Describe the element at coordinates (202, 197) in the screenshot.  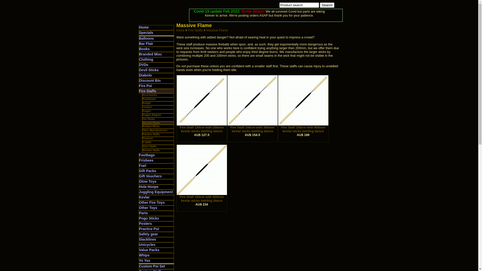
I see `Fire Staff 150cm with 500mm kevlar wicks twirling dance` at that location.